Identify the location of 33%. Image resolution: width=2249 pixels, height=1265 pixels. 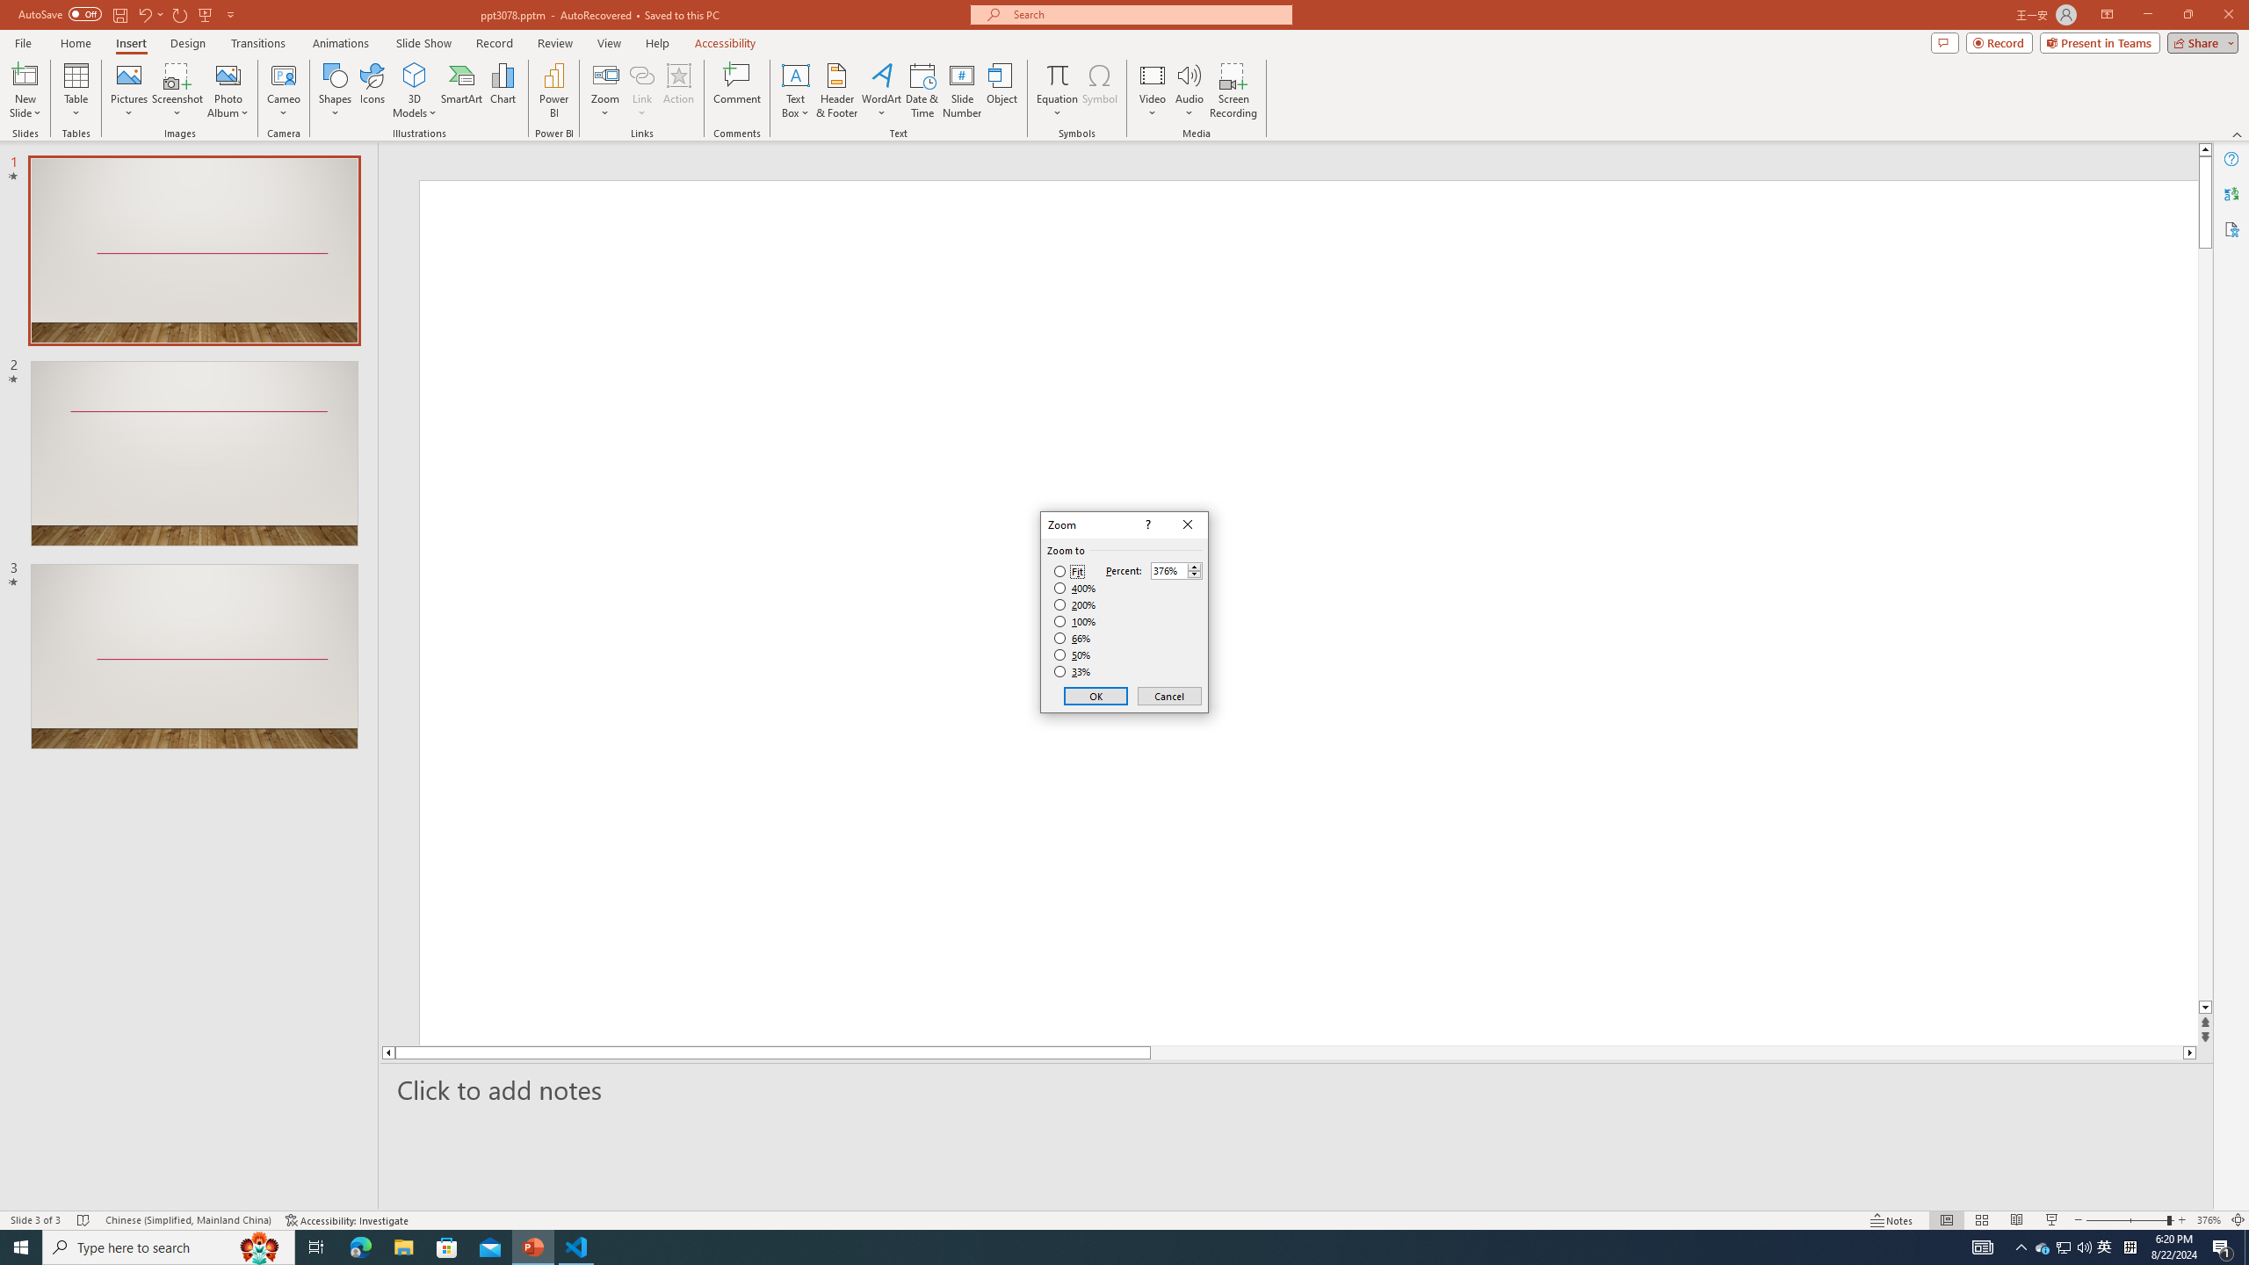
(1074, 672).